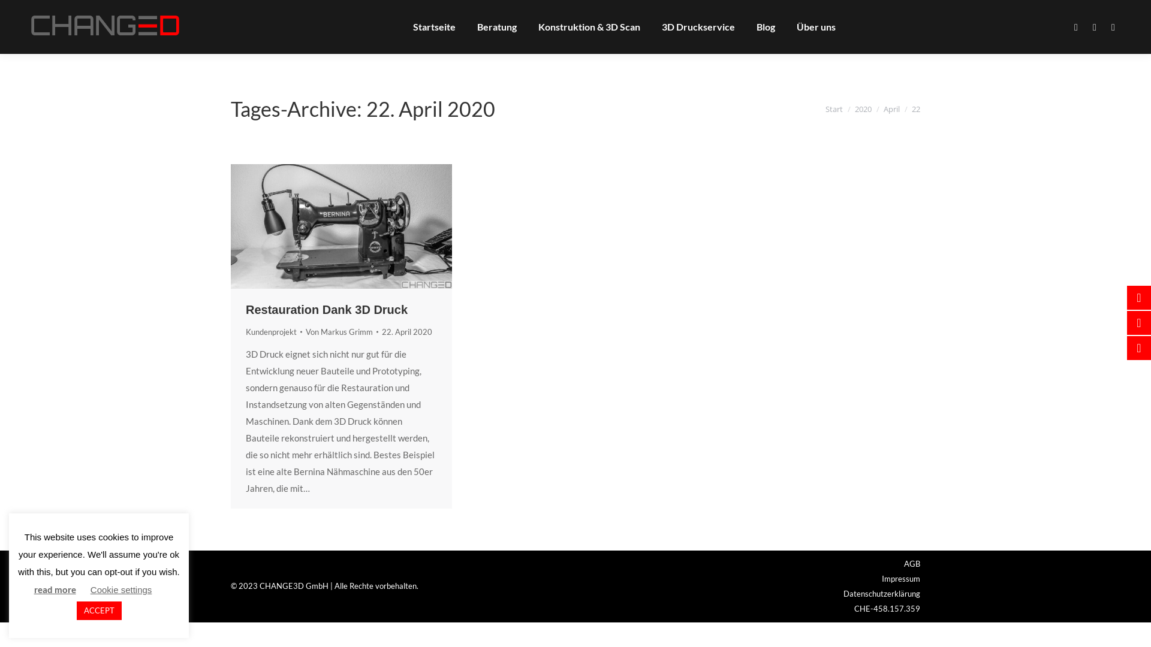  I want to click on April, so click(892, 108).